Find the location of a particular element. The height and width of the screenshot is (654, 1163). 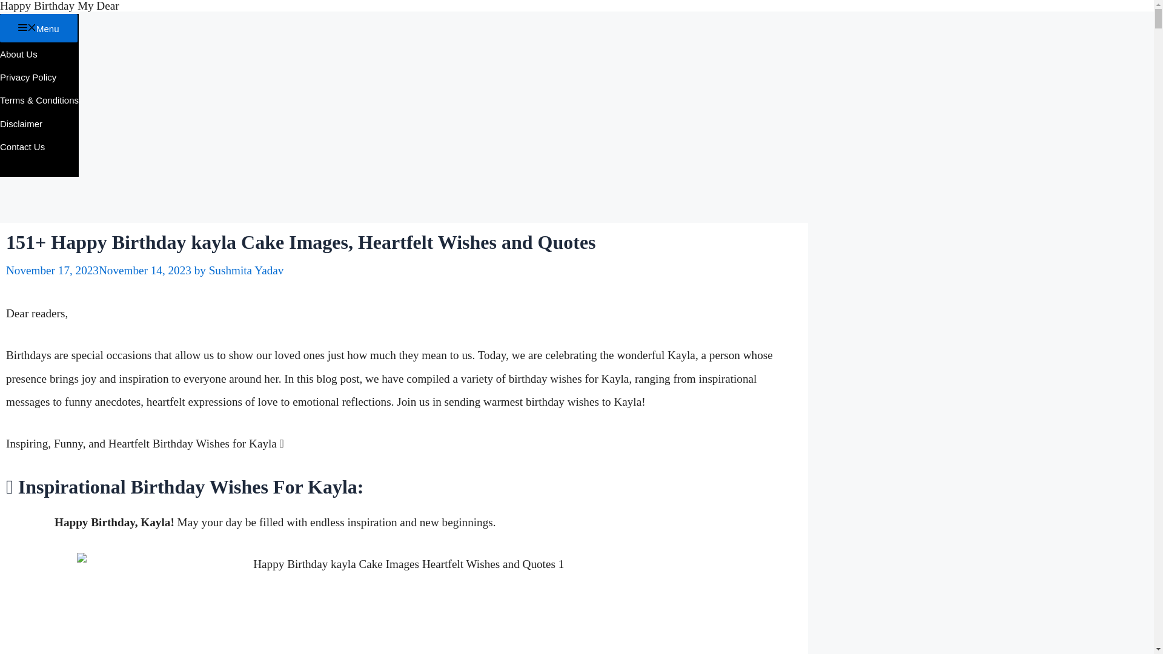

View all posts by Sushmita Yadav is located at coordinates (246, 270).